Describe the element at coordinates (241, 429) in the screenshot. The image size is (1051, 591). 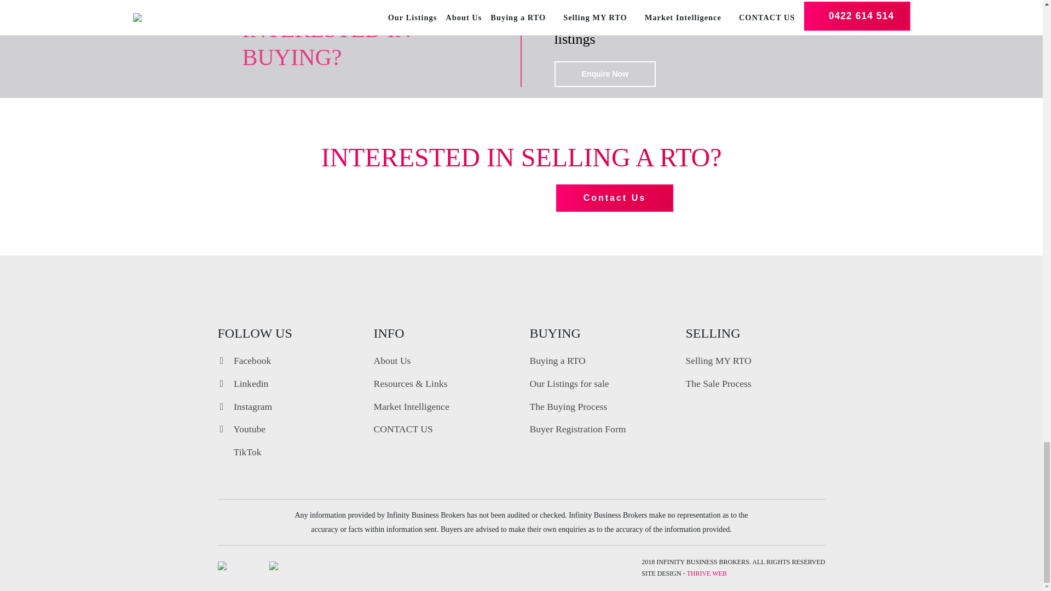
I see `Youtube` at that location.